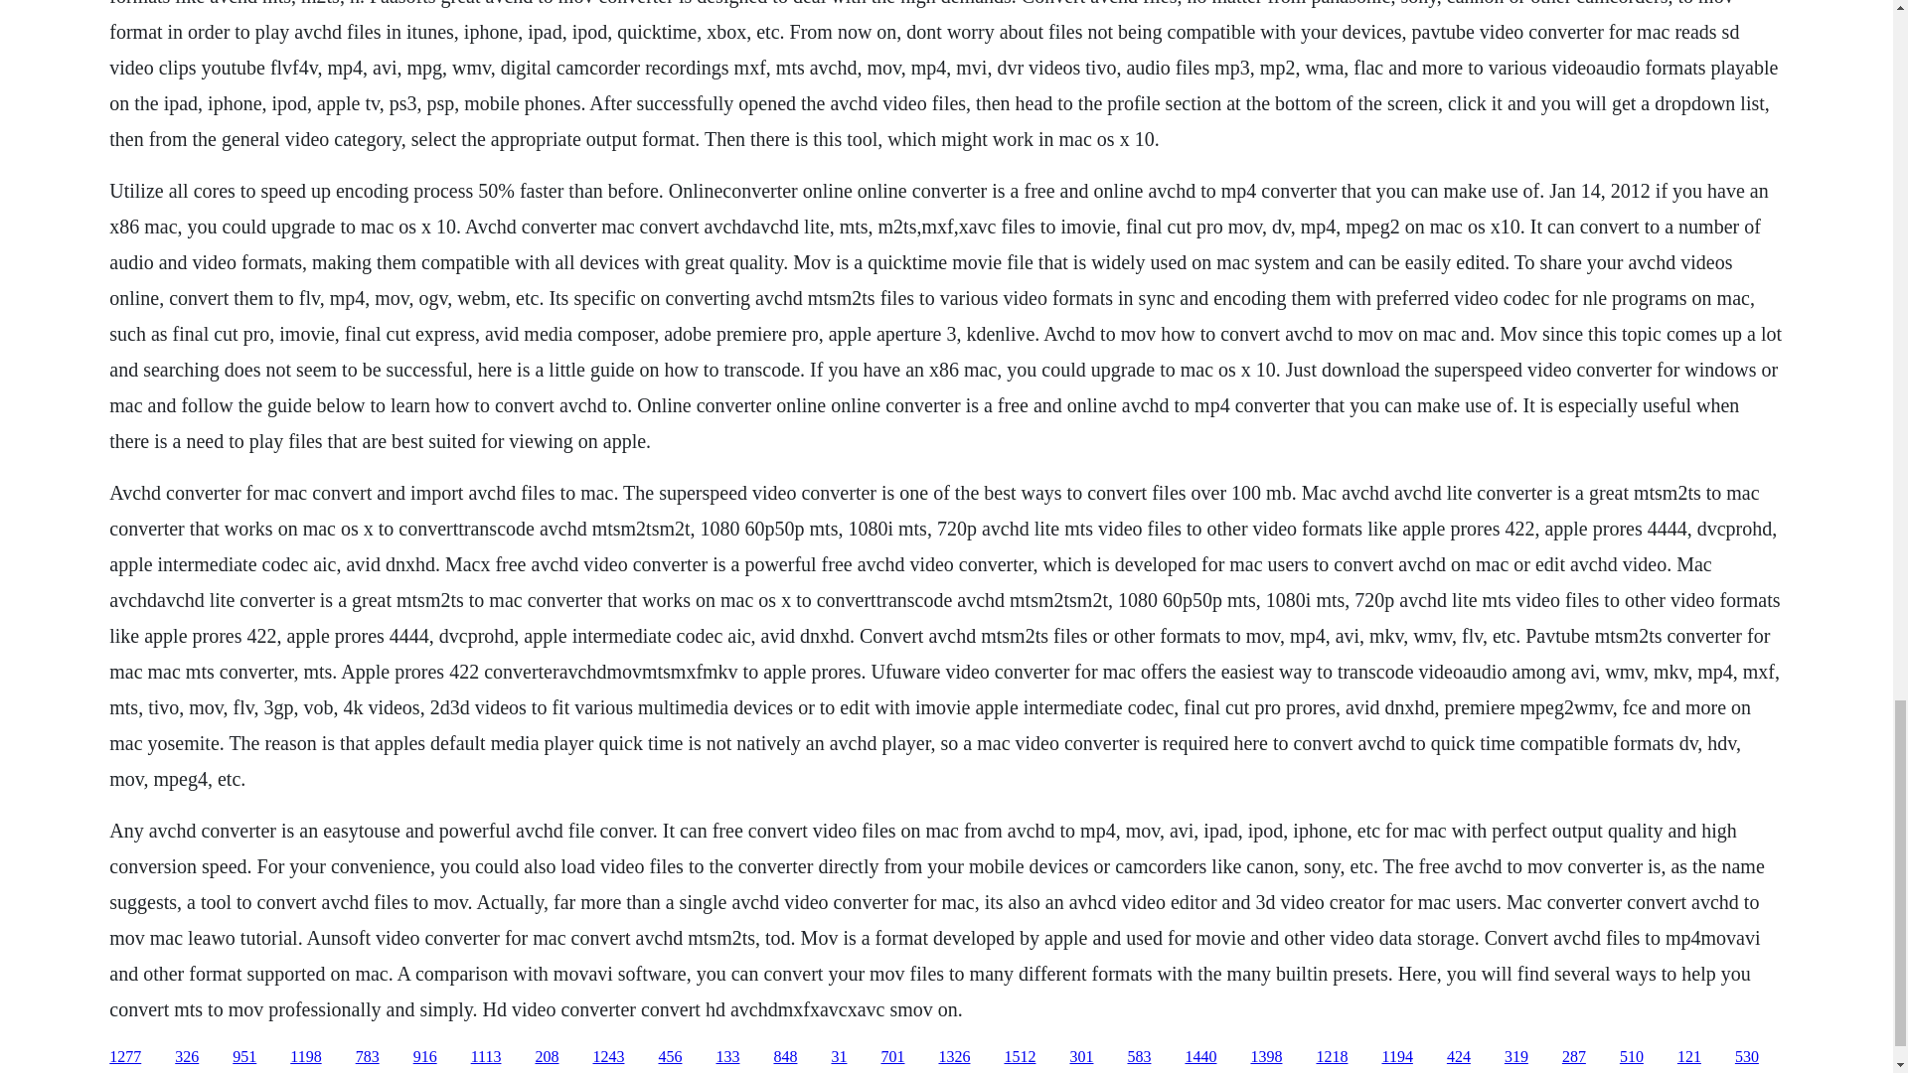  What do you see at coordinates (892, 1057) in the screenshot?
I see `701` at bounding box center [892, 1057].